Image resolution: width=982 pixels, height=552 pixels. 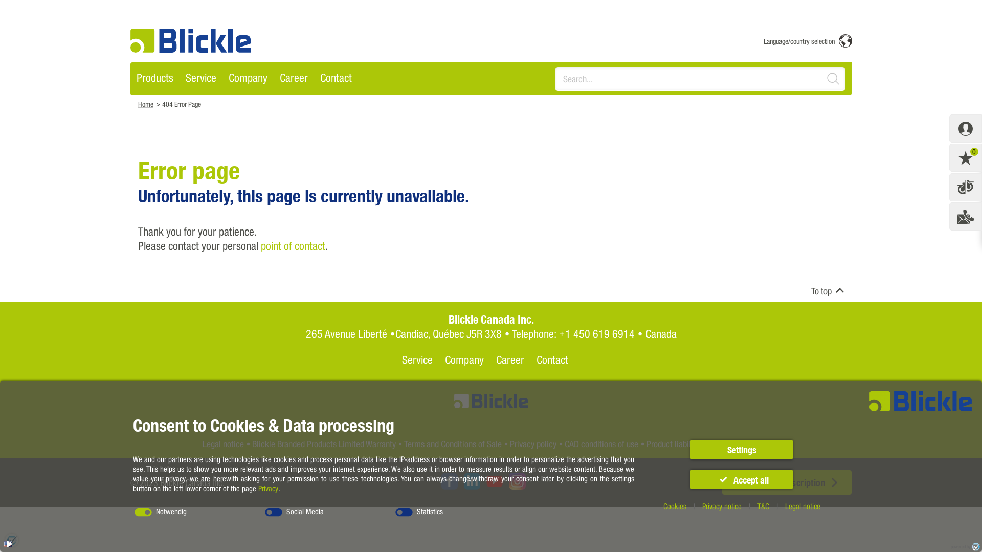 What do you see at coordinates (248, 79) in the screenshot?
I see `Company` at bounding box center [248, 79].